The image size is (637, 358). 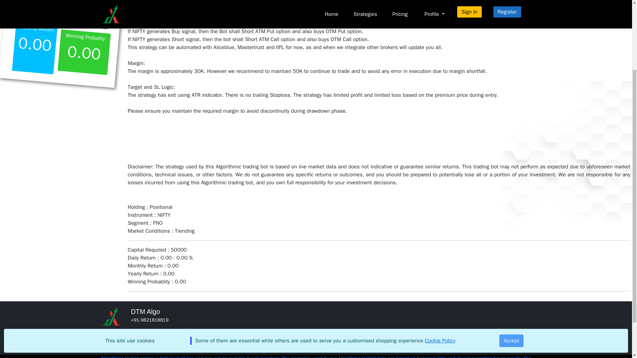 I want to click on Cookie Policy, so click(x=440, y=248).